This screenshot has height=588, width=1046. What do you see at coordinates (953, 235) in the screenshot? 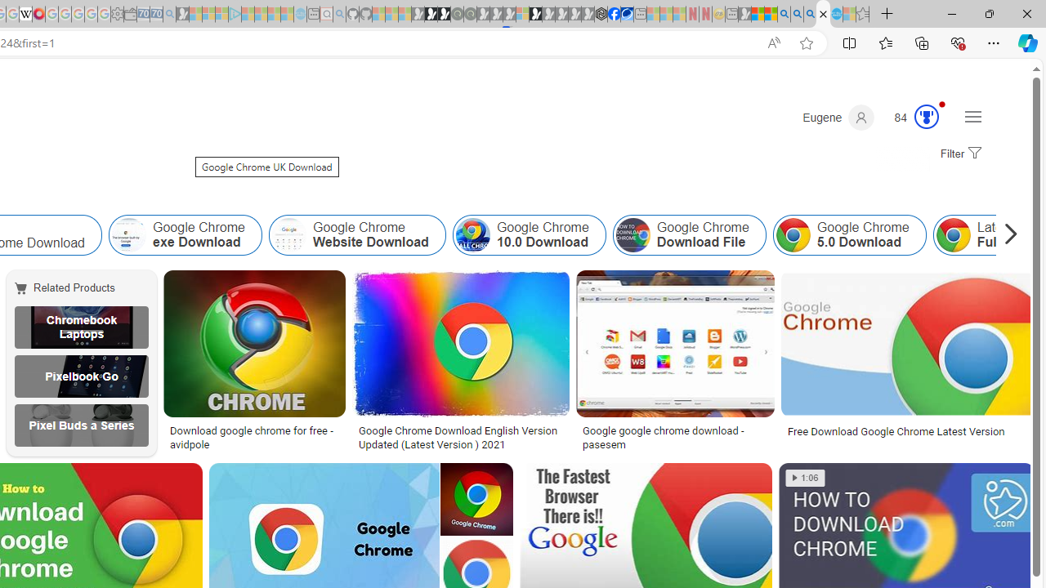
I see `Latest Google Chrome Full Download` at bounding box center [953, 235].